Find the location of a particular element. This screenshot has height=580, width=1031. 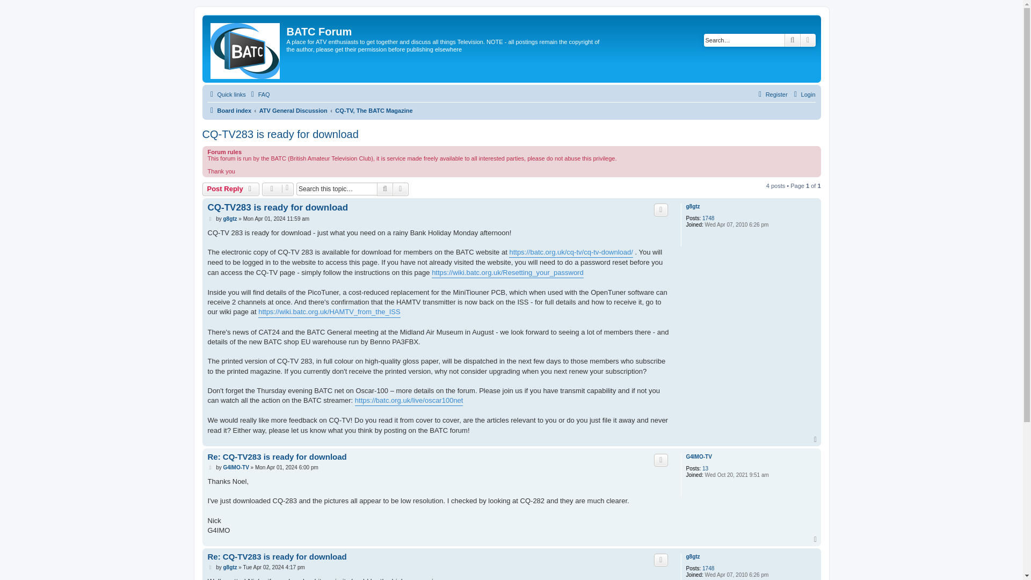

Post is located at coordinates (210, 219).